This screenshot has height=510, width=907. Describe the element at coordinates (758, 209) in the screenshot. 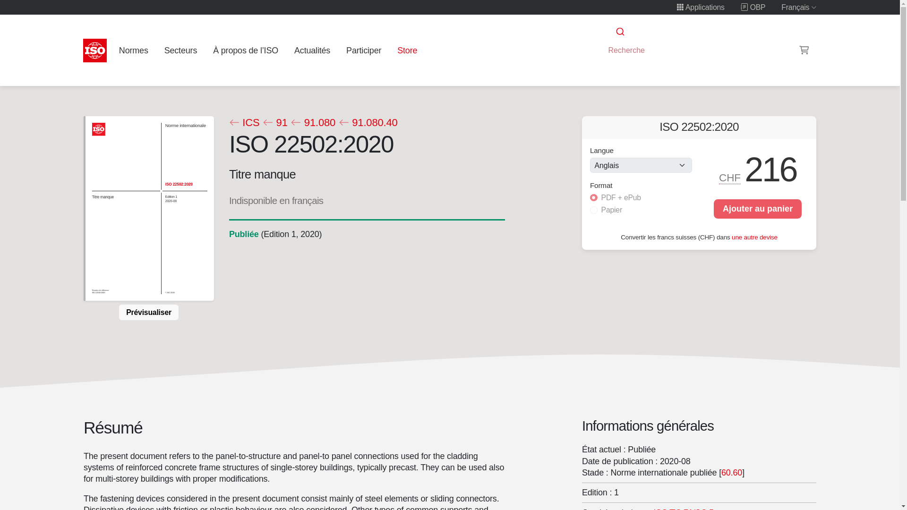

I see `Ajouter au panier` at that location.